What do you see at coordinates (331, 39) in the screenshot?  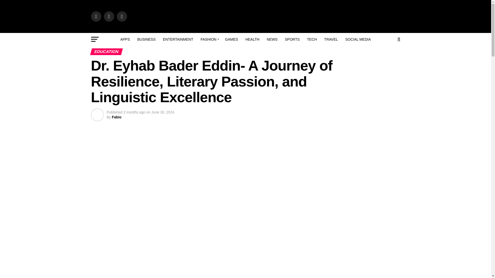 I see `TRAVEL` at bounding box center [331, 39].